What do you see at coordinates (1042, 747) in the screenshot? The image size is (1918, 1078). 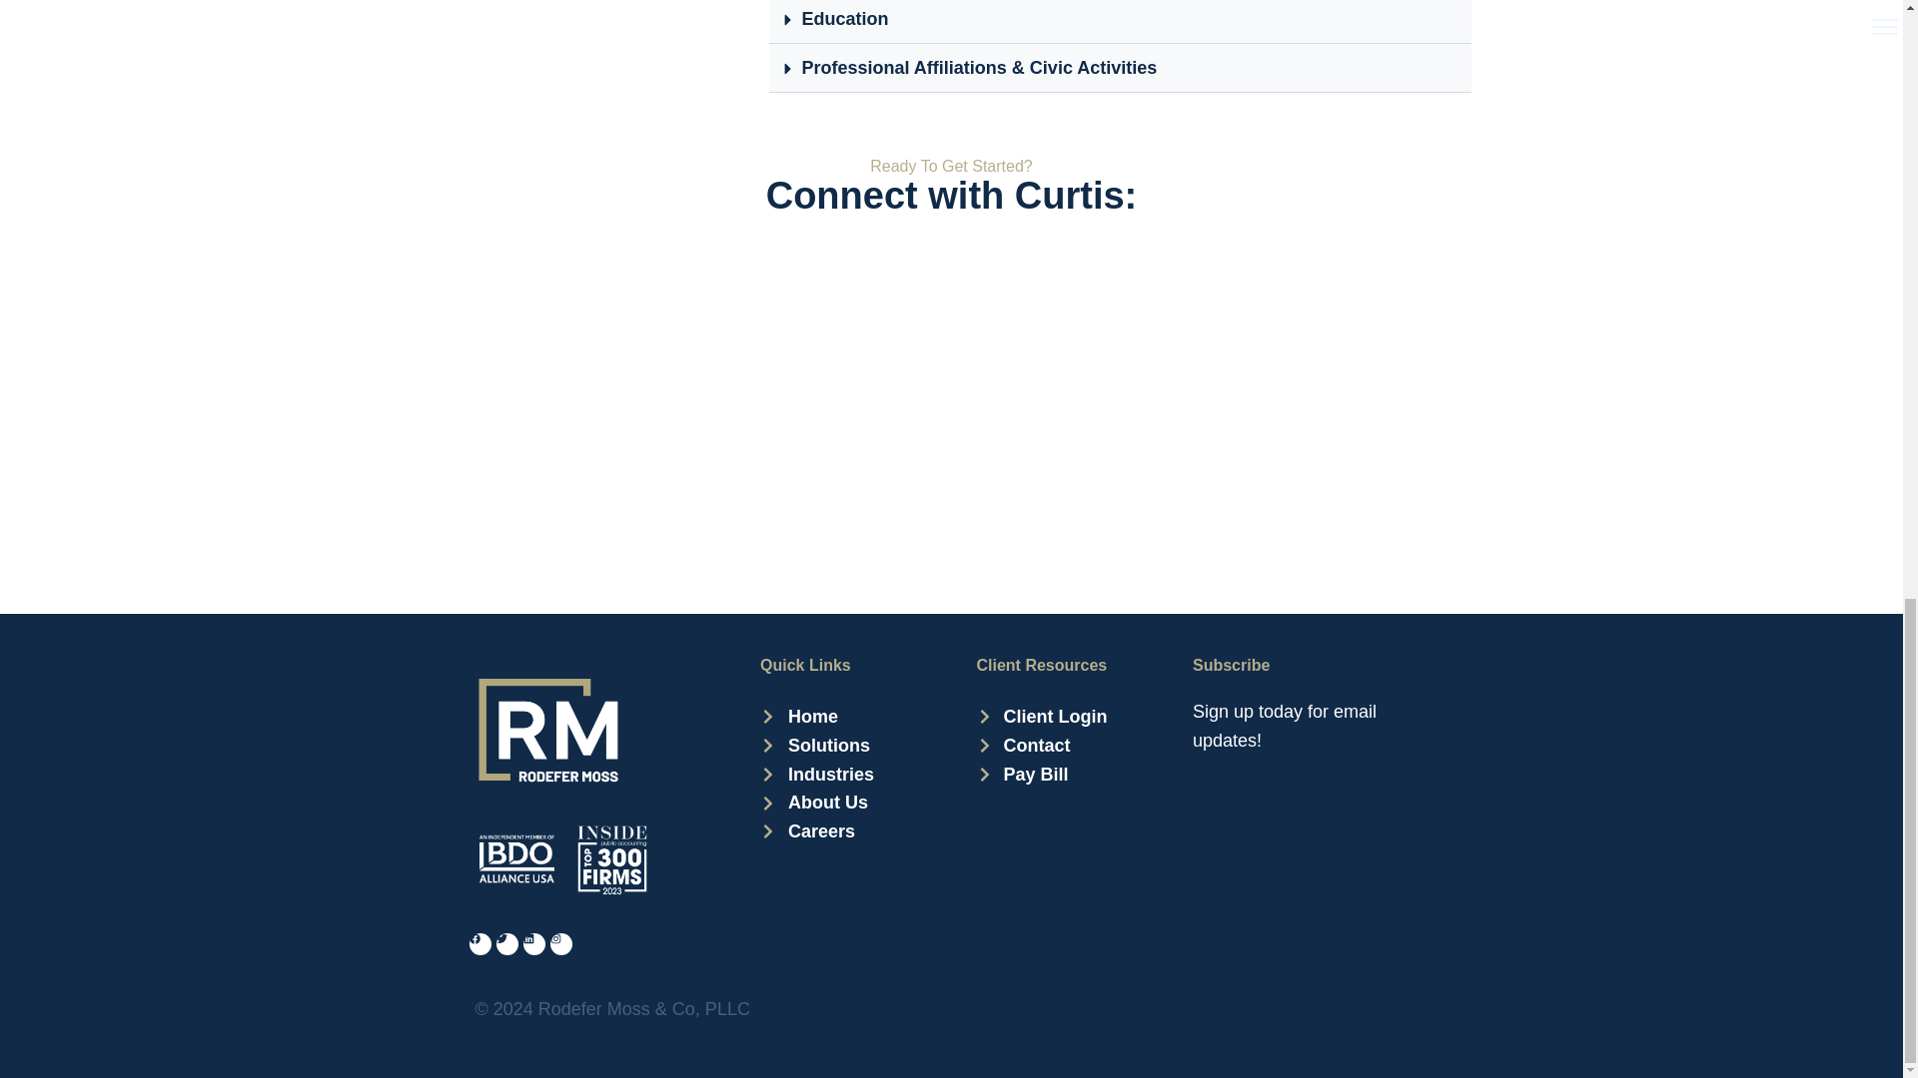 I see `Contact` at bounding box center [1042, 747].